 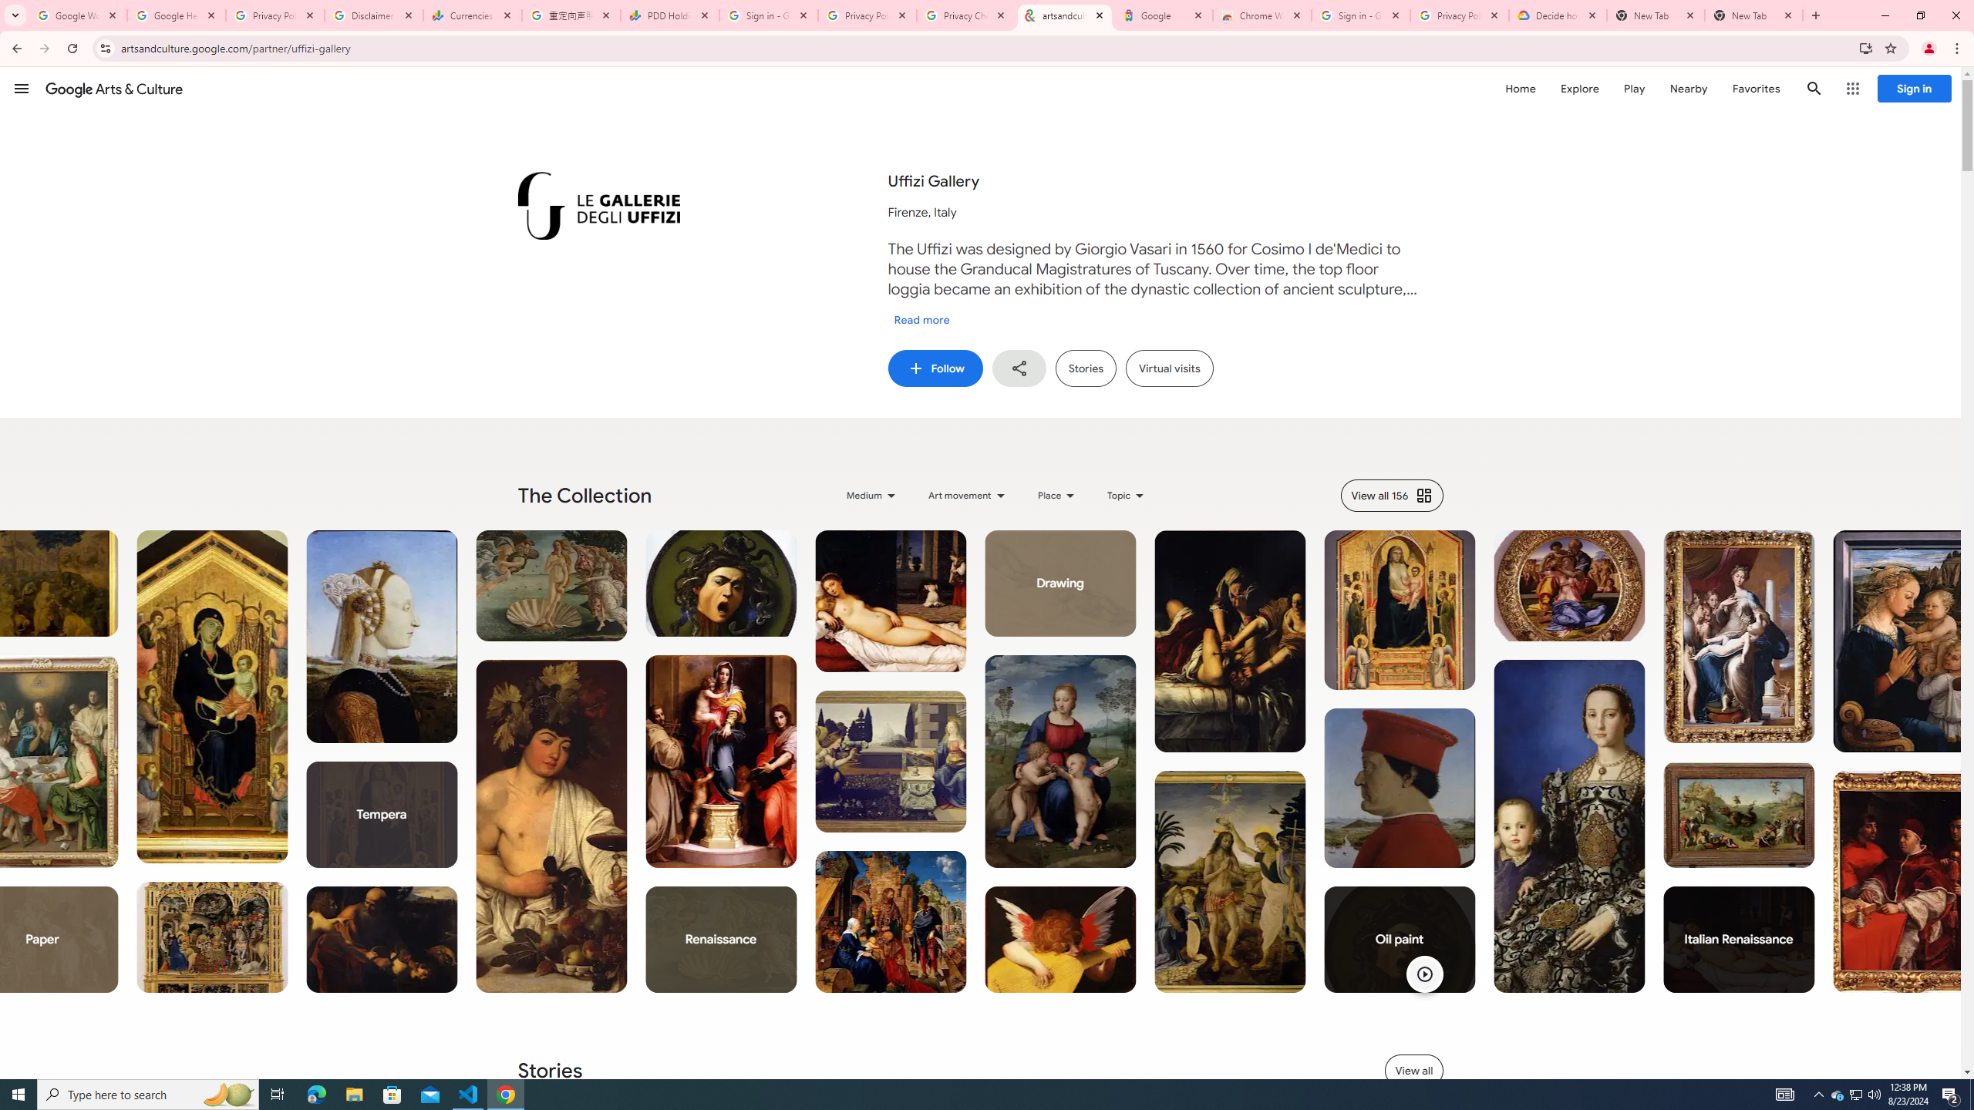 I want to click on Google, so click(x=1164, y=15).